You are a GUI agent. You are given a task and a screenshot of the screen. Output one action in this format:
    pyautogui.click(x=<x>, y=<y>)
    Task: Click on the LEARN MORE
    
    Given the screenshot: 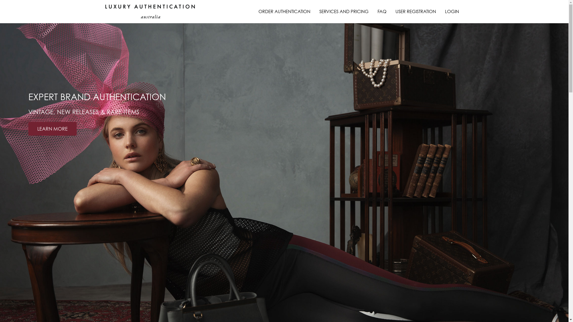 What is the action you would take?
    pyautogui.click(x=53, y=129)
    